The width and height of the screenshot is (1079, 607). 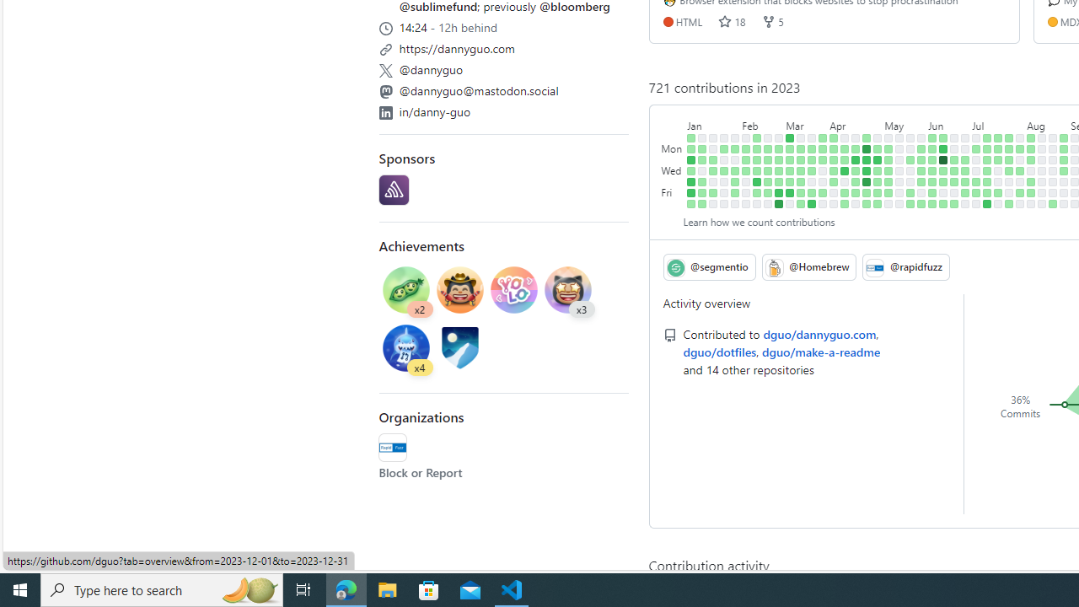 What do you see at coordinates (834, 203) in the screenshot?
I see `No contributions on April 8th.` at bounding box center [834, 203].